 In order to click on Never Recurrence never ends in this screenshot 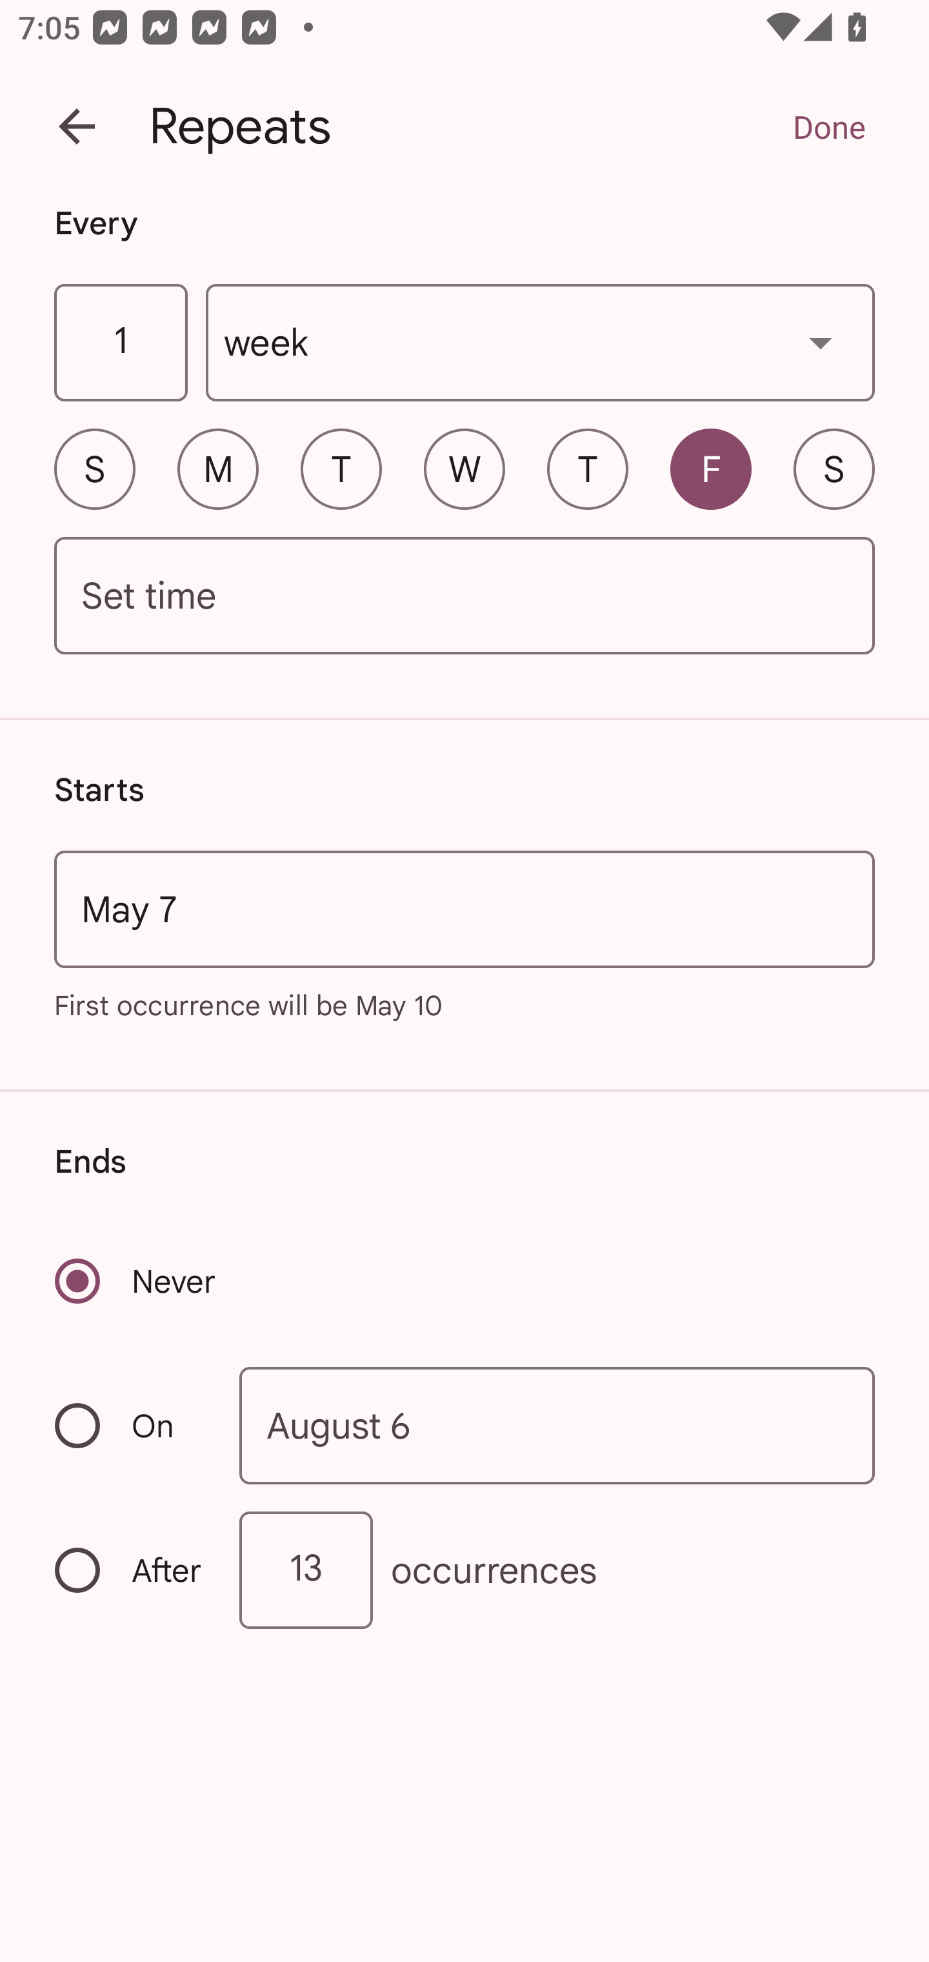, I will do `click(137, 1280)`.